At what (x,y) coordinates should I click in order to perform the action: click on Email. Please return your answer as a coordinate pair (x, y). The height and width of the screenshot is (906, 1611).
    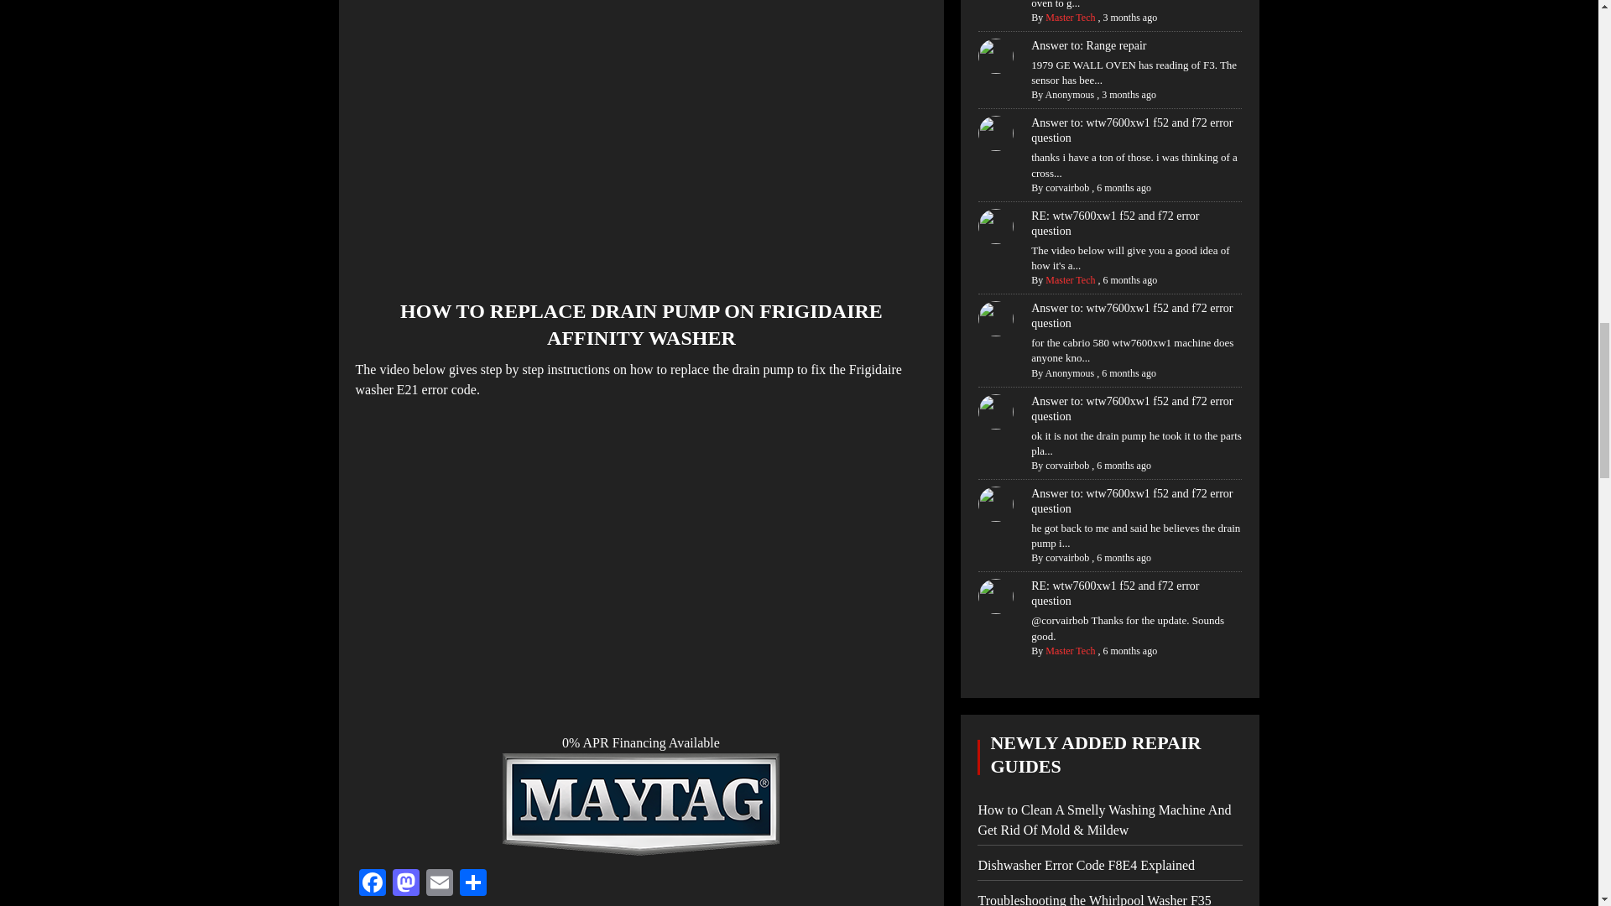
    Looking at the image, I should click on (439, 884).